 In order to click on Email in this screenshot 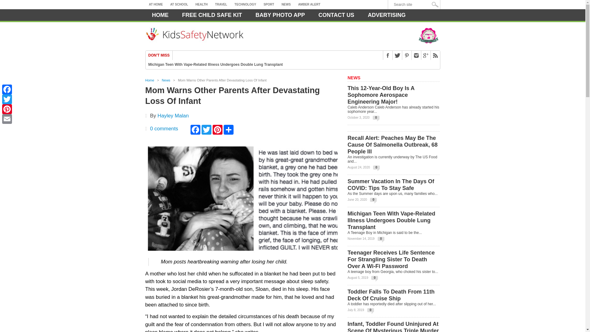, I will do `click(7, 119)`.